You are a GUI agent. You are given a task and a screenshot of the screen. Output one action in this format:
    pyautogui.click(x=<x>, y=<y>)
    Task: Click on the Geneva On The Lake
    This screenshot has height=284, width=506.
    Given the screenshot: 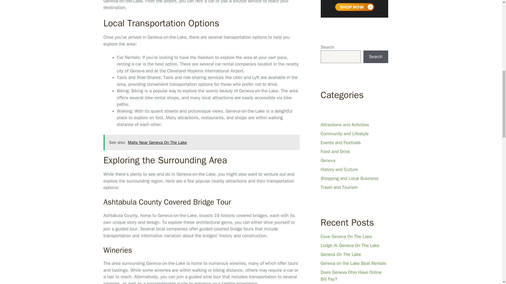 What is the action you would take?
    pyautogui.click(x=340, y=254)
    